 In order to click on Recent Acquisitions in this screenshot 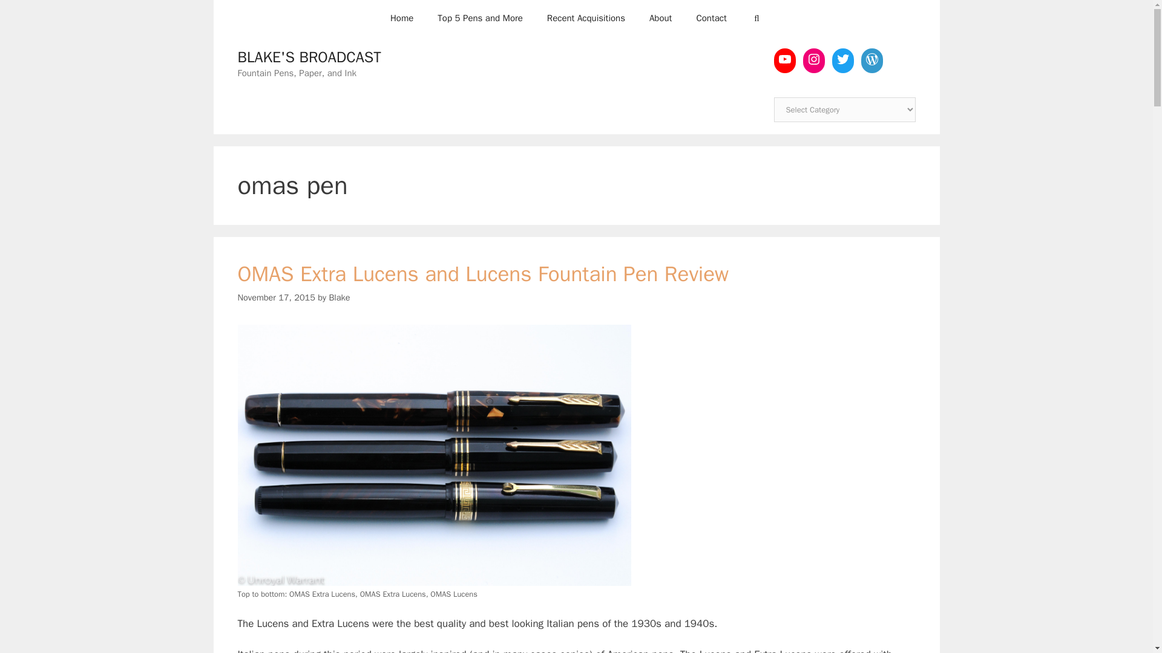, I will do `click(586, 18)`.